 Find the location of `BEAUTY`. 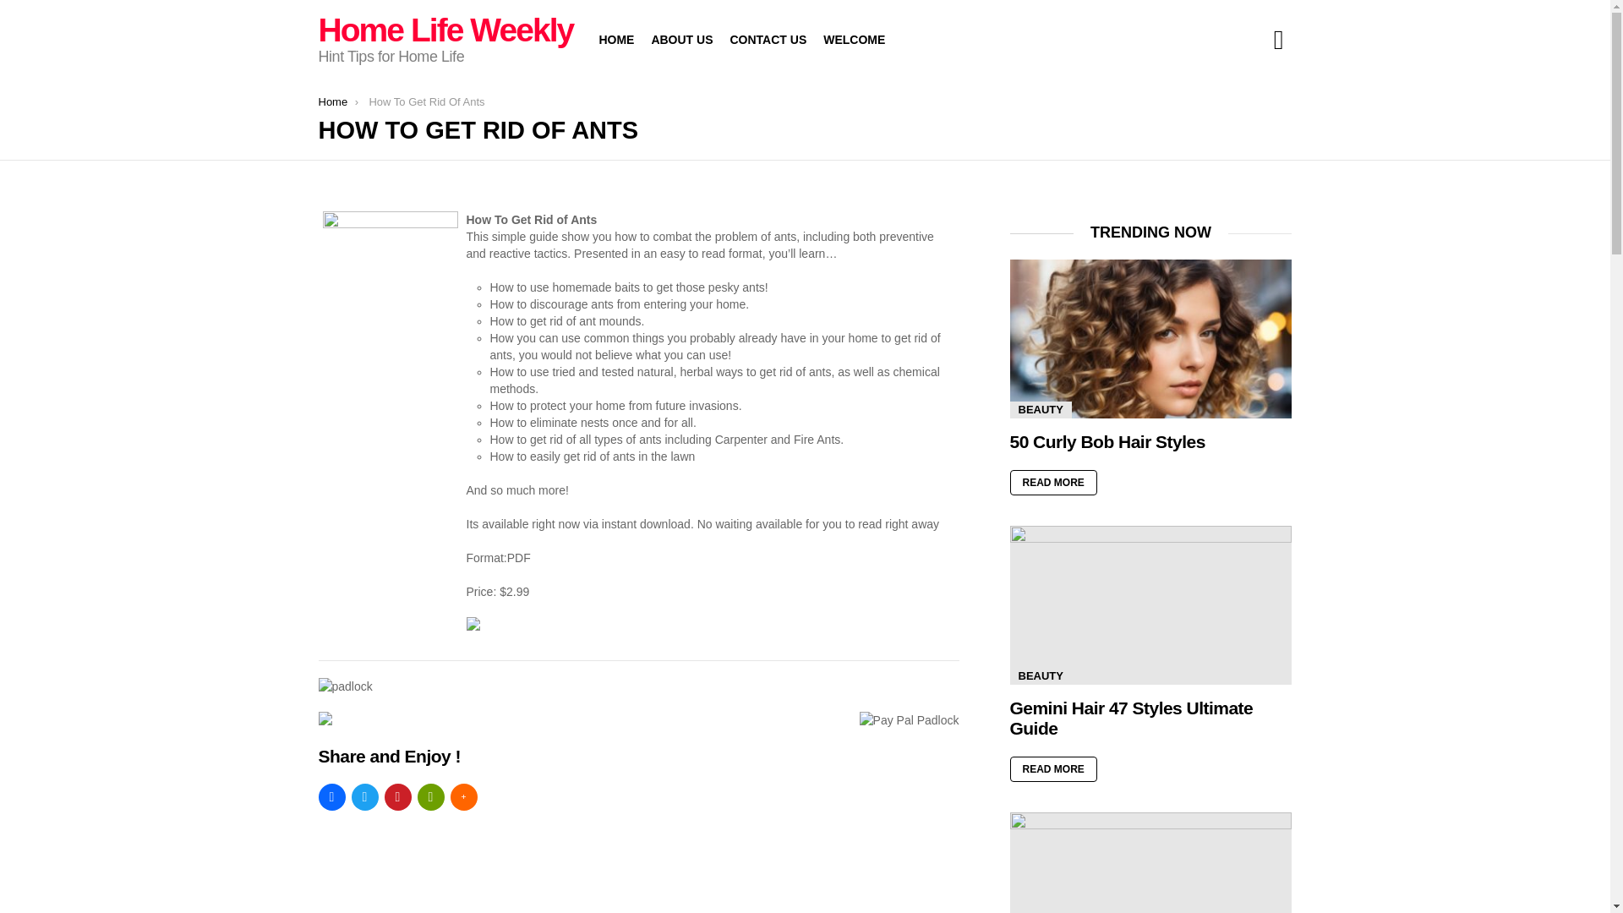

BEAUTY is located at coordinates (1040, 409).